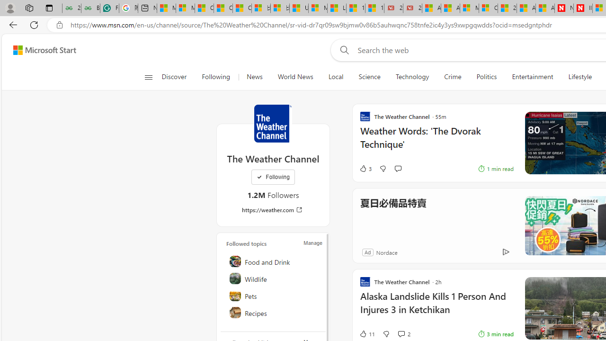  I want to click on Newsweek - News, Analysis, Politics, Business, Technology, so click(564, 9).